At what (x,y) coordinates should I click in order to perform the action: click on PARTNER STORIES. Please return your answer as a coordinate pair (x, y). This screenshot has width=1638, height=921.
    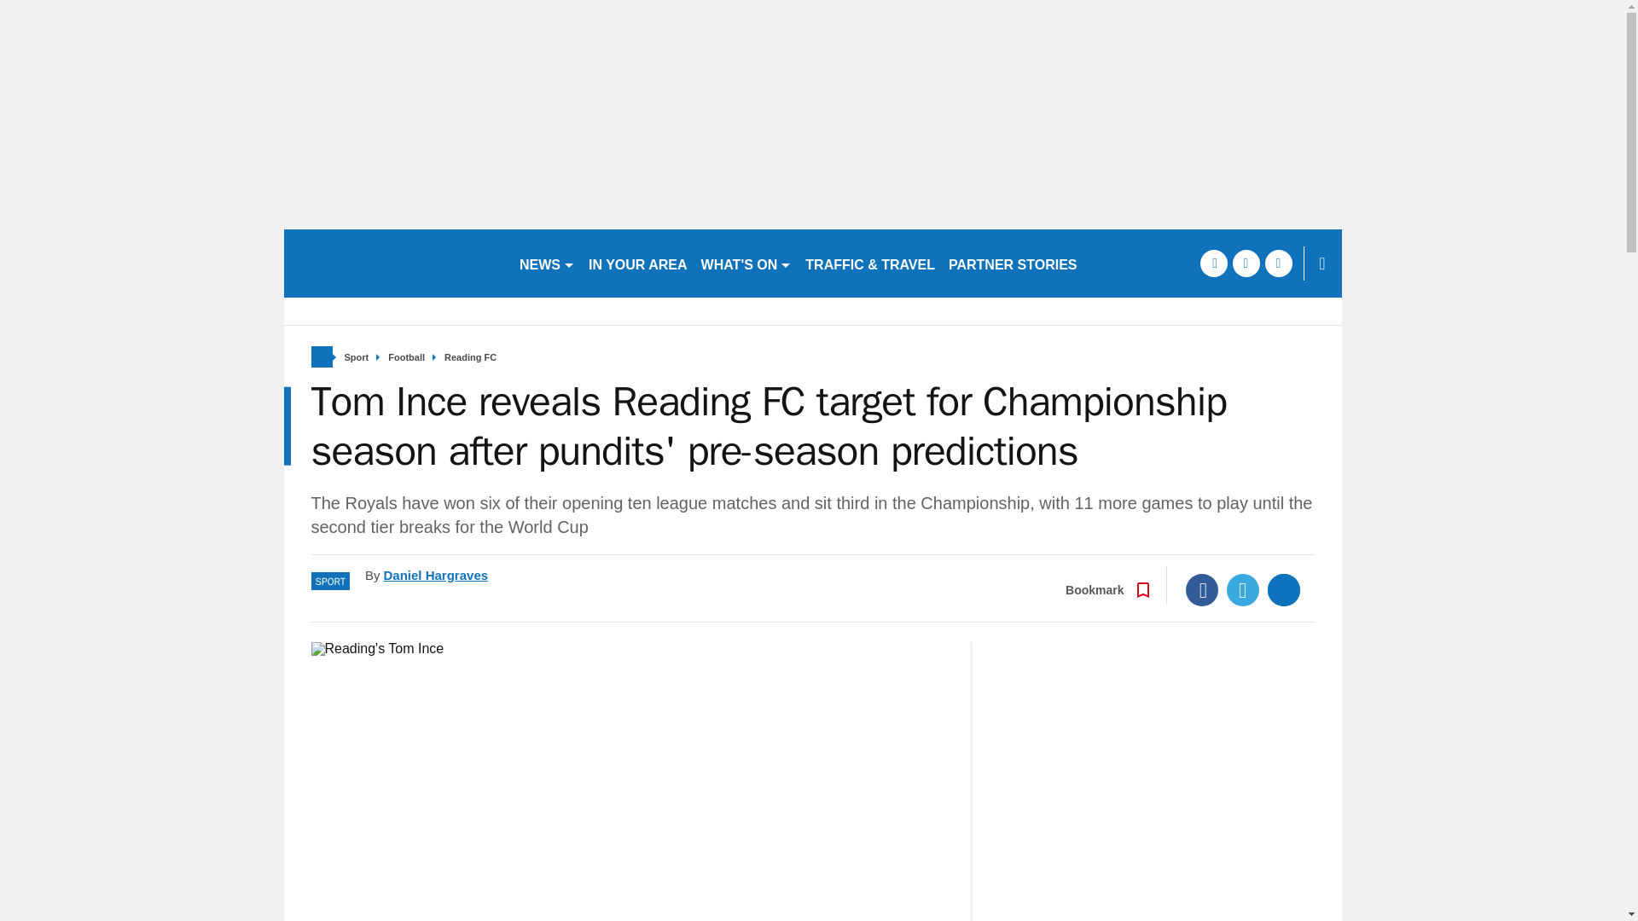
    Looking at the image, I should click on (1014, 263).